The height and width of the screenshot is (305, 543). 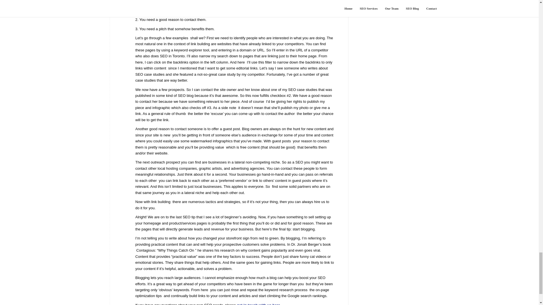 What do you see at coordinates (258, 304) in the screenshot?
I see `get in touch with us here` at bounding box center [258, 304].